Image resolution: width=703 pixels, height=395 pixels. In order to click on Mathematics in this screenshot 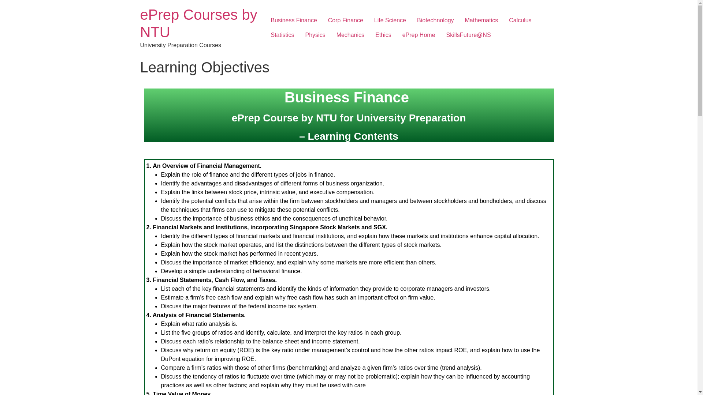, I will do `click(482, 20)`.